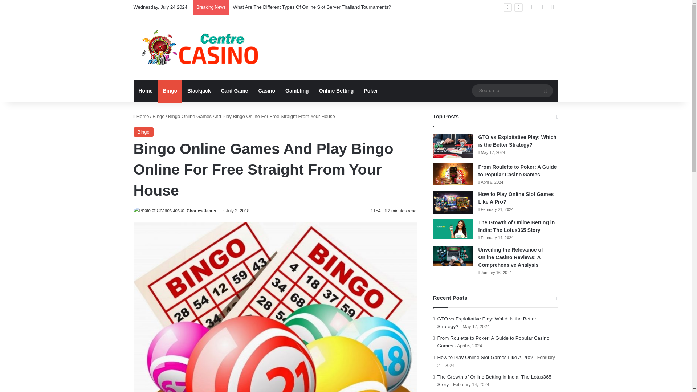 The image size is (697, 392). Describe the element at coordinates (545, 91) in the screenshot. I see `Search for` at that location.